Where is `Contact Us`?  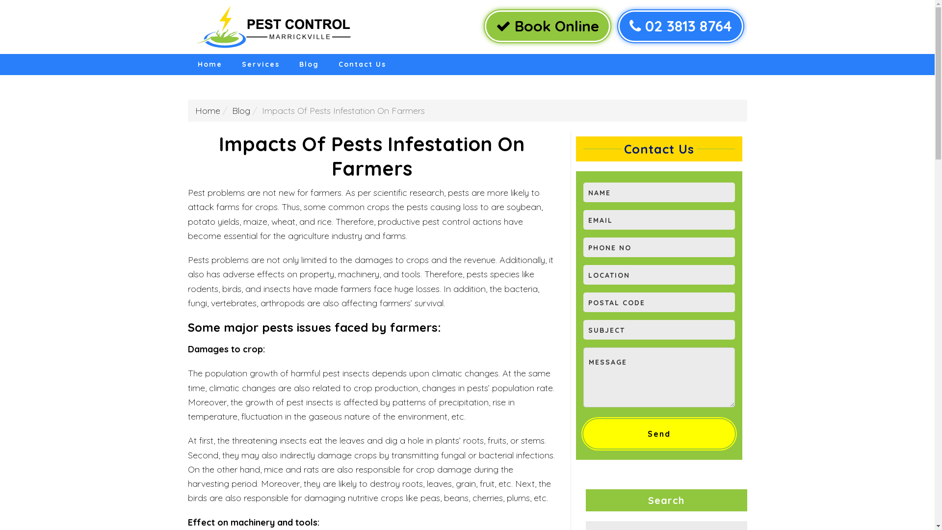
Contact Us is located at coordinates (362, 65).